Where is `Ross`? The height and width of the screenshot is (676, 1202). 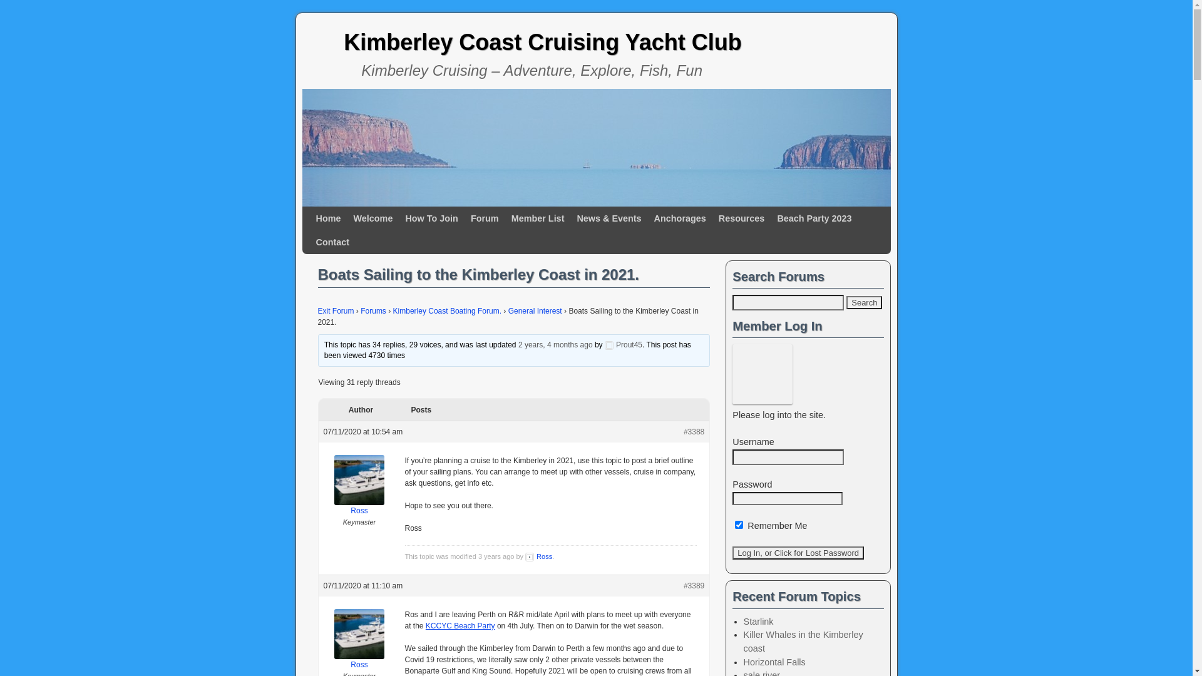 Ross is located at coordinates (359, 640).